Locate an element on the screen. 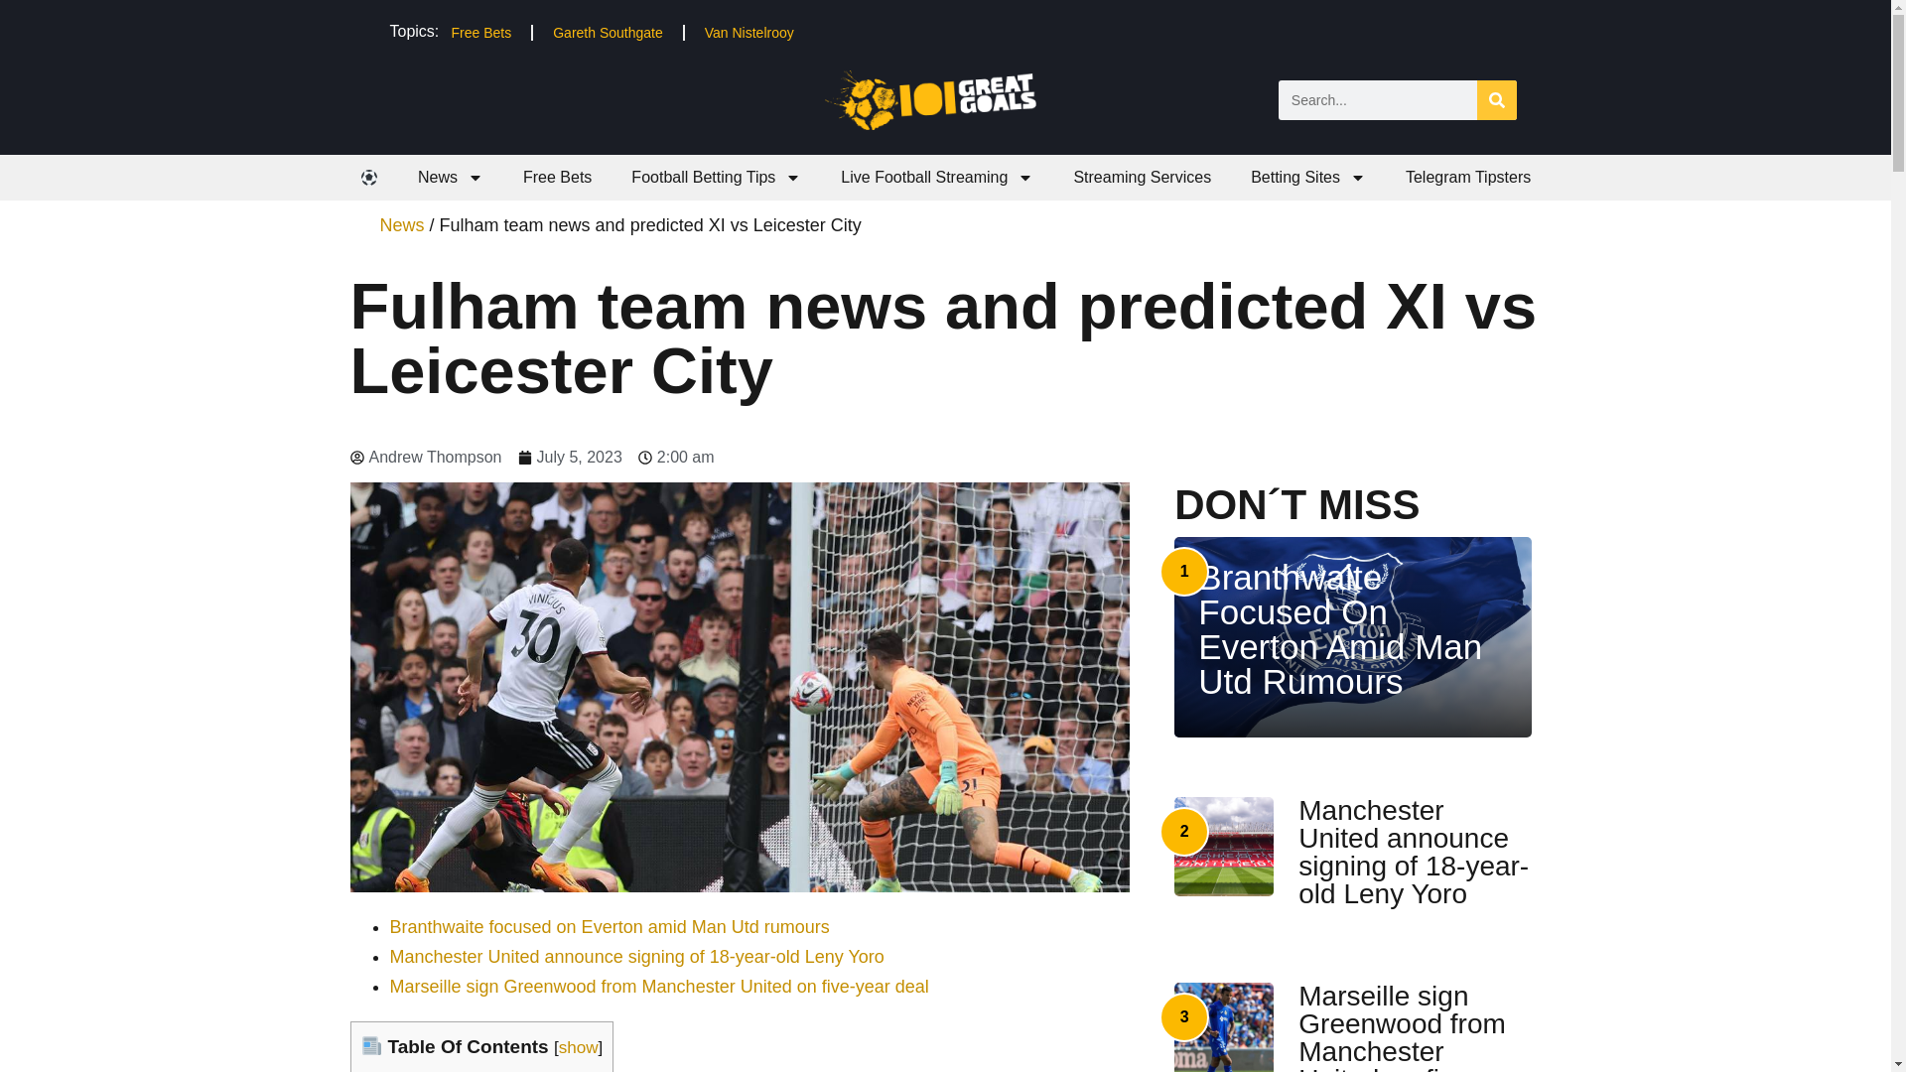  Football Betting Tips is located at coordinates (717, 177).